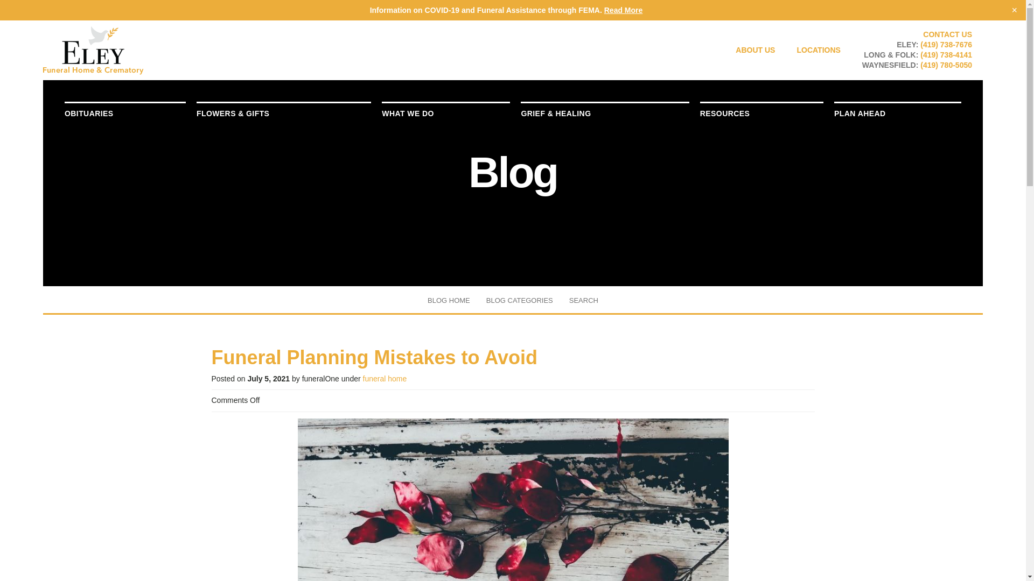 The width and height of the screenshot is (1034, 581). I want to click on Read More, so click(624, 10).